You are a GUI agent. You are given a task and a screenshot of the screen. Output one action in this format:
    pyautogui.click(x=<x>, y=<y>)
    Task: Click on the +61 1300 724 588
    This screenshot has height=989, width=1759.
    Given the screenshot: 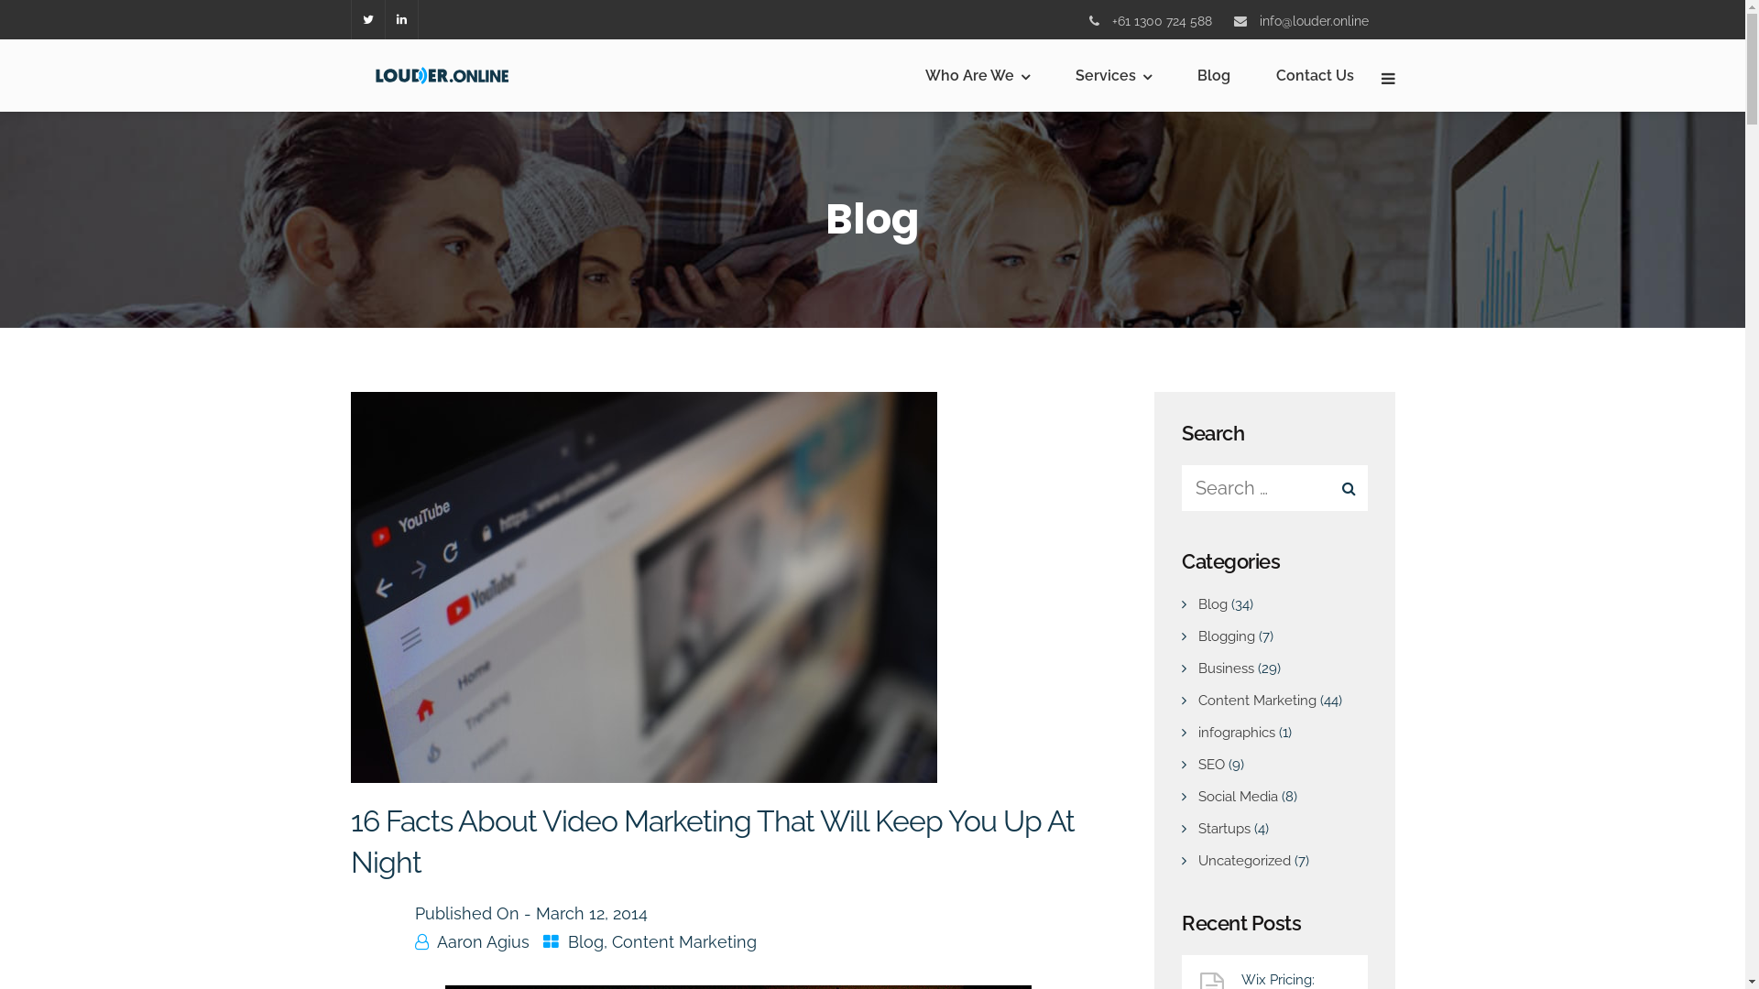 What is the action you would take?
    pyautogui.click(x=1162, y=21)
    